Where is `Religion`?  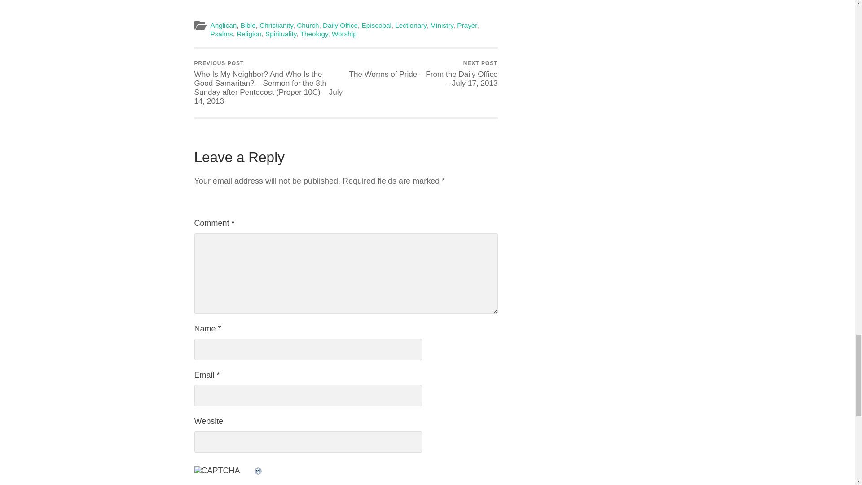
Religion is located at coordinates (249, 34).